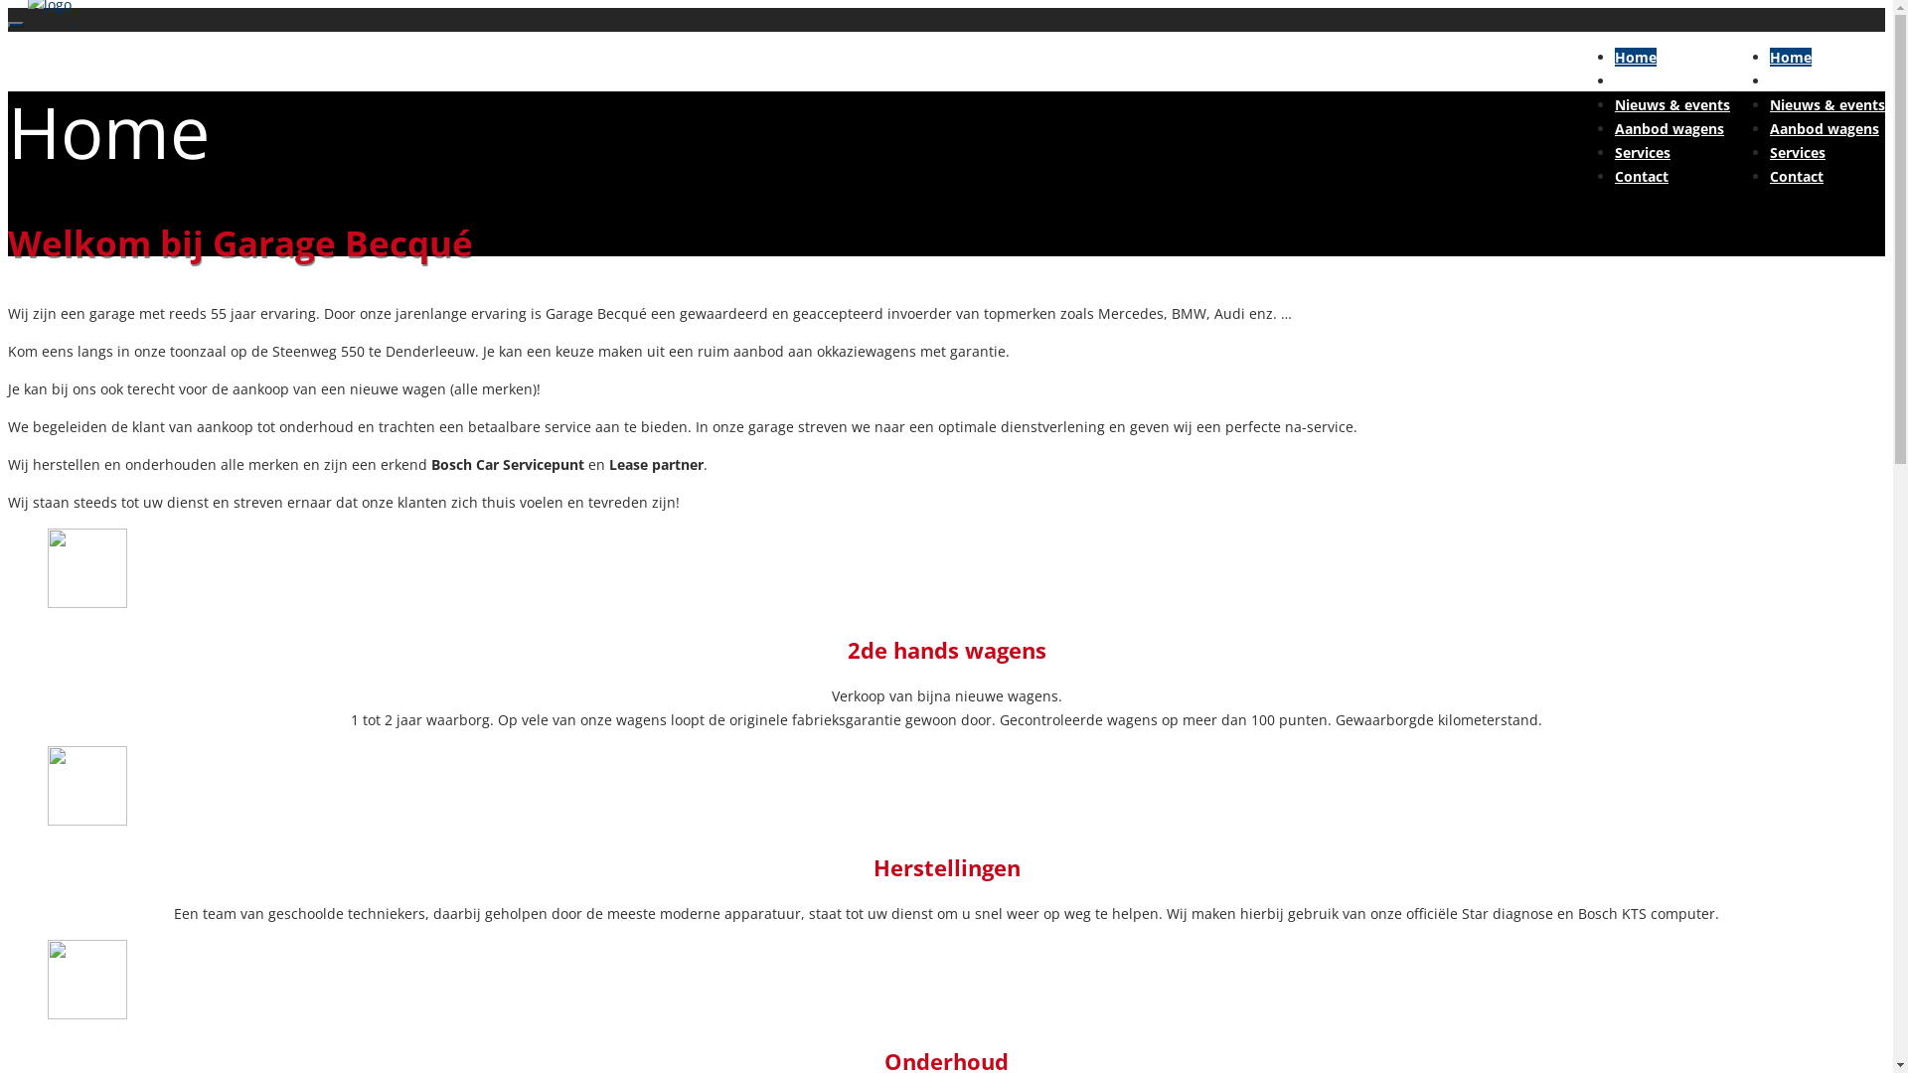  Describe the element at coordinates (1646, 81) in the screenshot. I see `Over ons` at that location.